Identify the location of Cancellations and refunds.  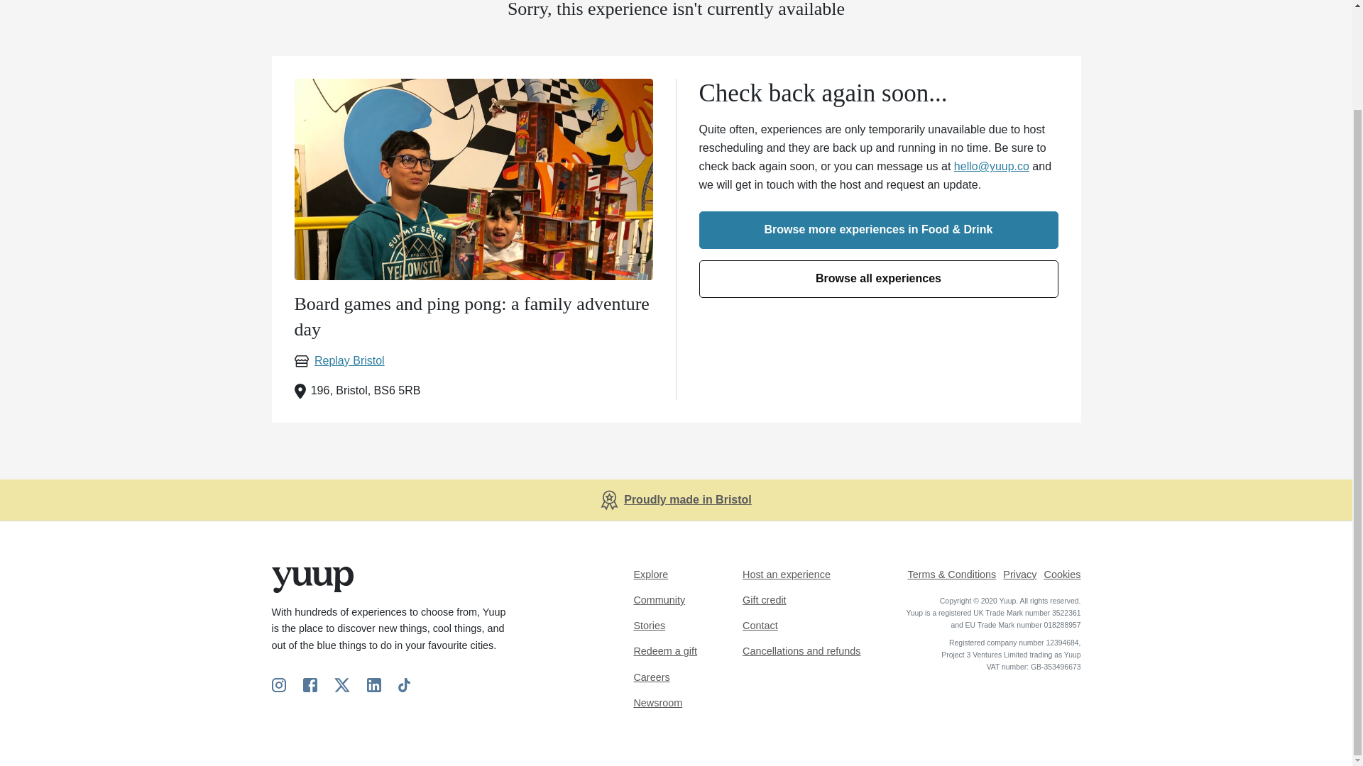
(801, 651).